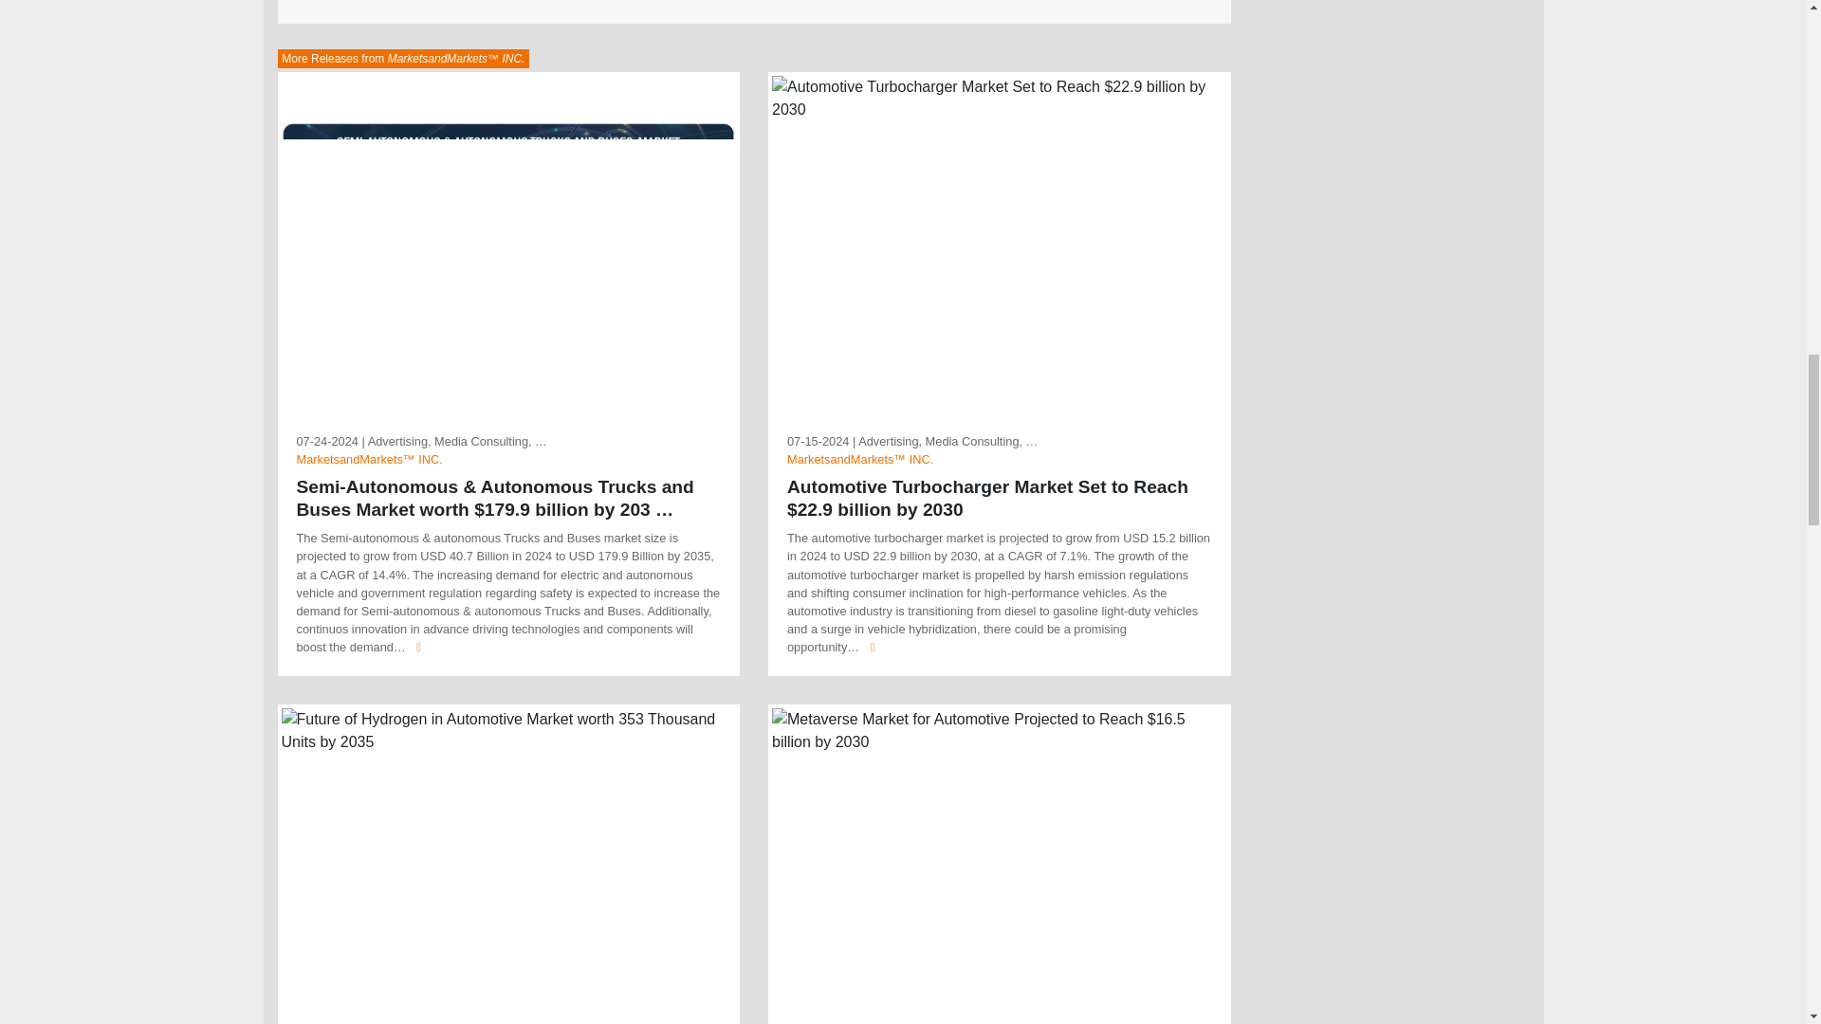  What do you see at coordinates (947, 441) in the screenshot?
I see `Advertising, Media Consulting, Marketing Research` at bounding box center [947, 441].